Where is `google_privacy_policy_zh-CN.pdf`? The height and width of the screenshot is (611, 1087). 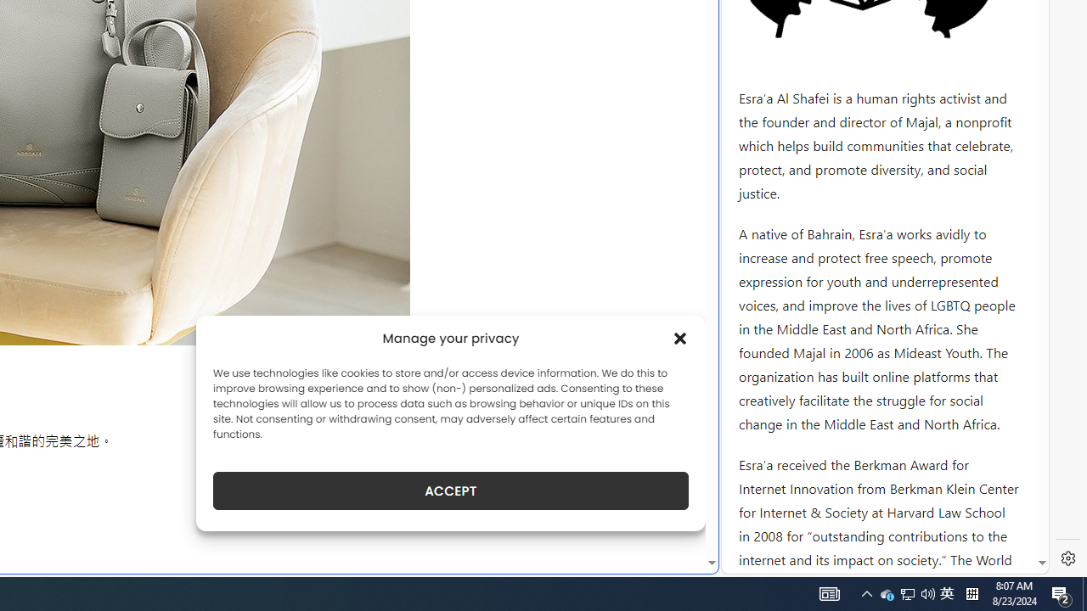 google_privacy_policy_zh-CN.pdf is located at coordinates (583, 409).